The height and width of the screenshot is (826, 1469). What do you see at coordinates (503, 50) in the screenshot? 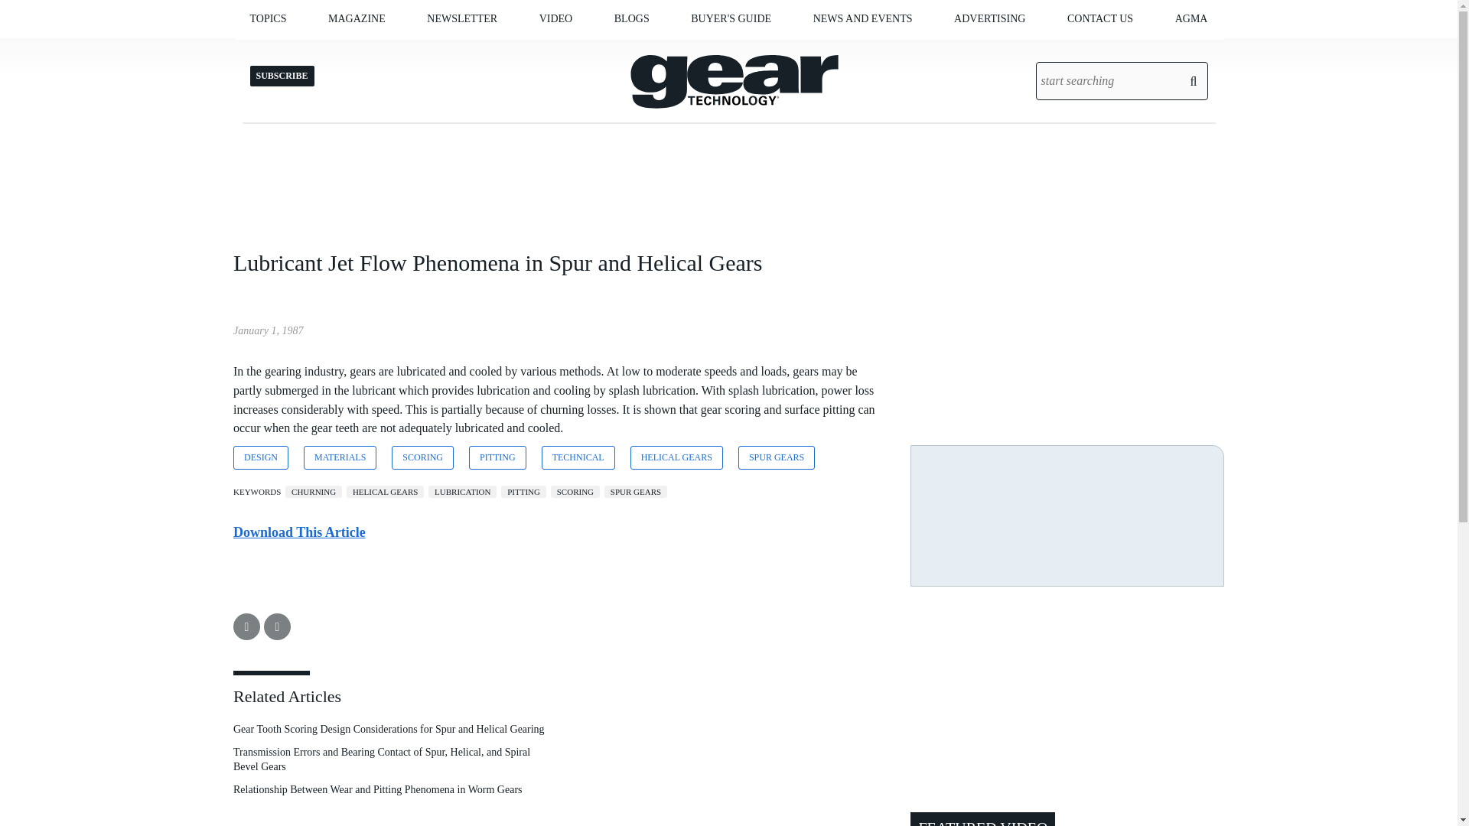
I see `SUBSCRIBE` at bounding box center [503, 50].